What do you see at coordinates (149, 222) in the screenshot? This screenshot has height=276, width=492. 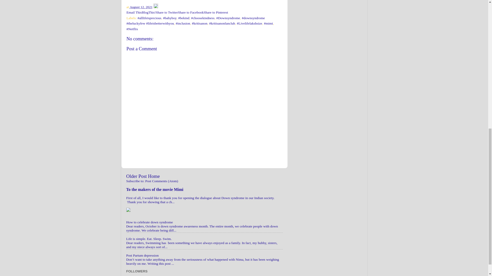 I see `How to celebrate down syndrome` at bounding box center [149, 222].